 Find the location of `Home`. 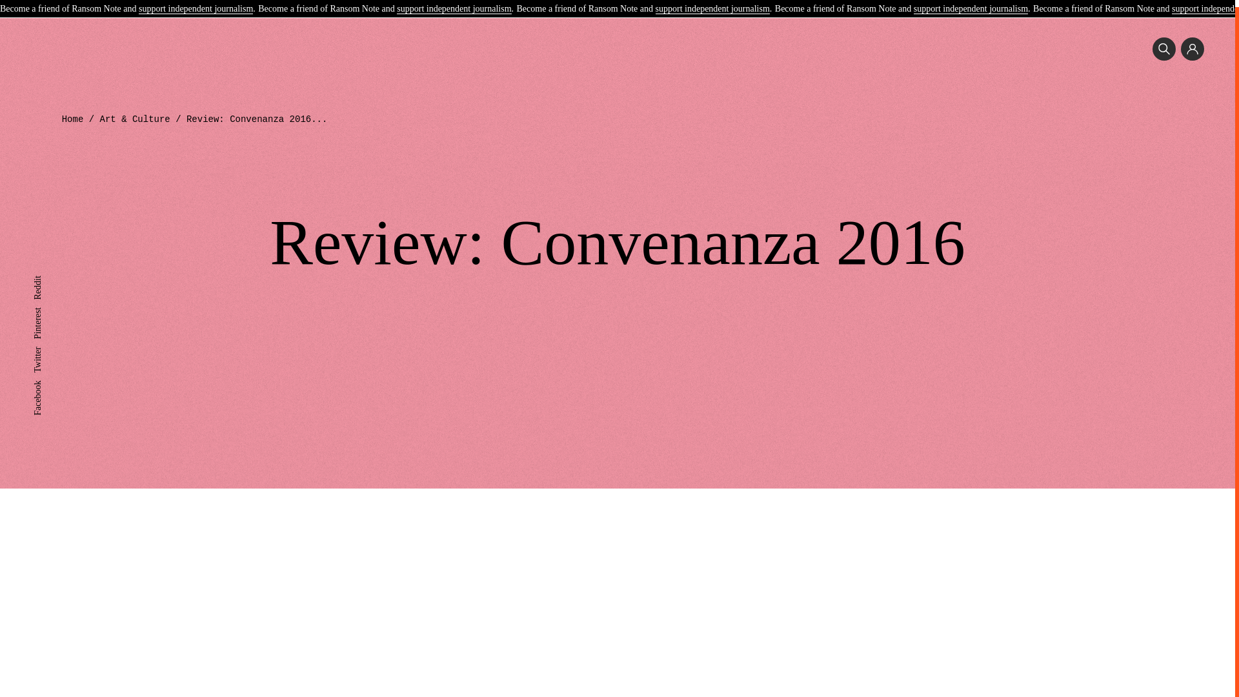

Home is located at coordinates (73, 119).